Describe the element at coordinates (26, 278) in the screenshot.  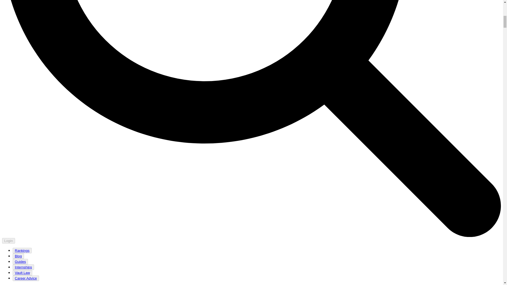
I see `Career Advice` at that location.